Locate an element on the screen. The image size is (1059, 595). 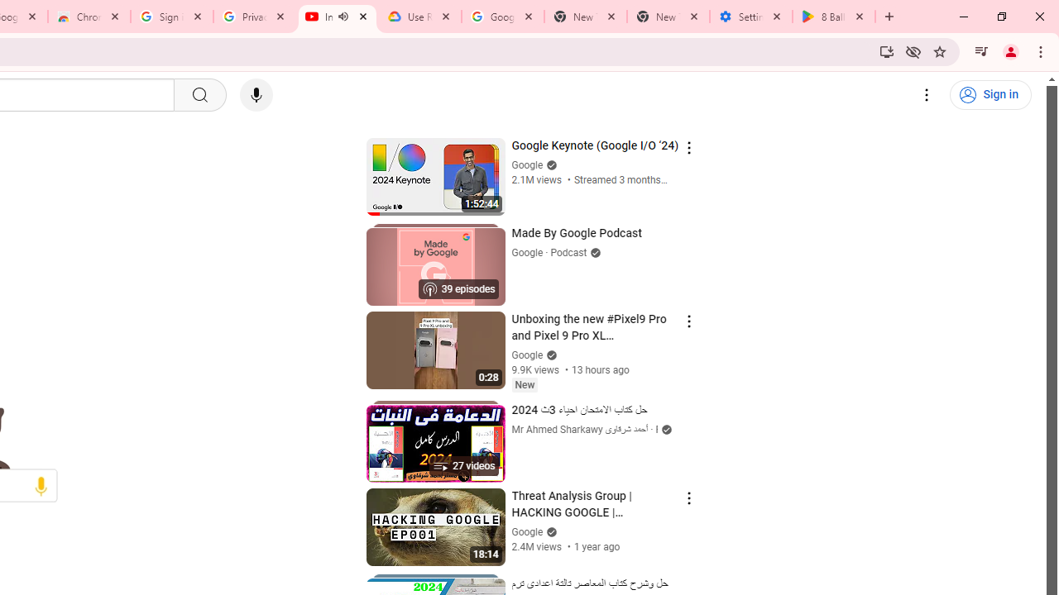
Install YouTube is located at coordinates (887, 51).